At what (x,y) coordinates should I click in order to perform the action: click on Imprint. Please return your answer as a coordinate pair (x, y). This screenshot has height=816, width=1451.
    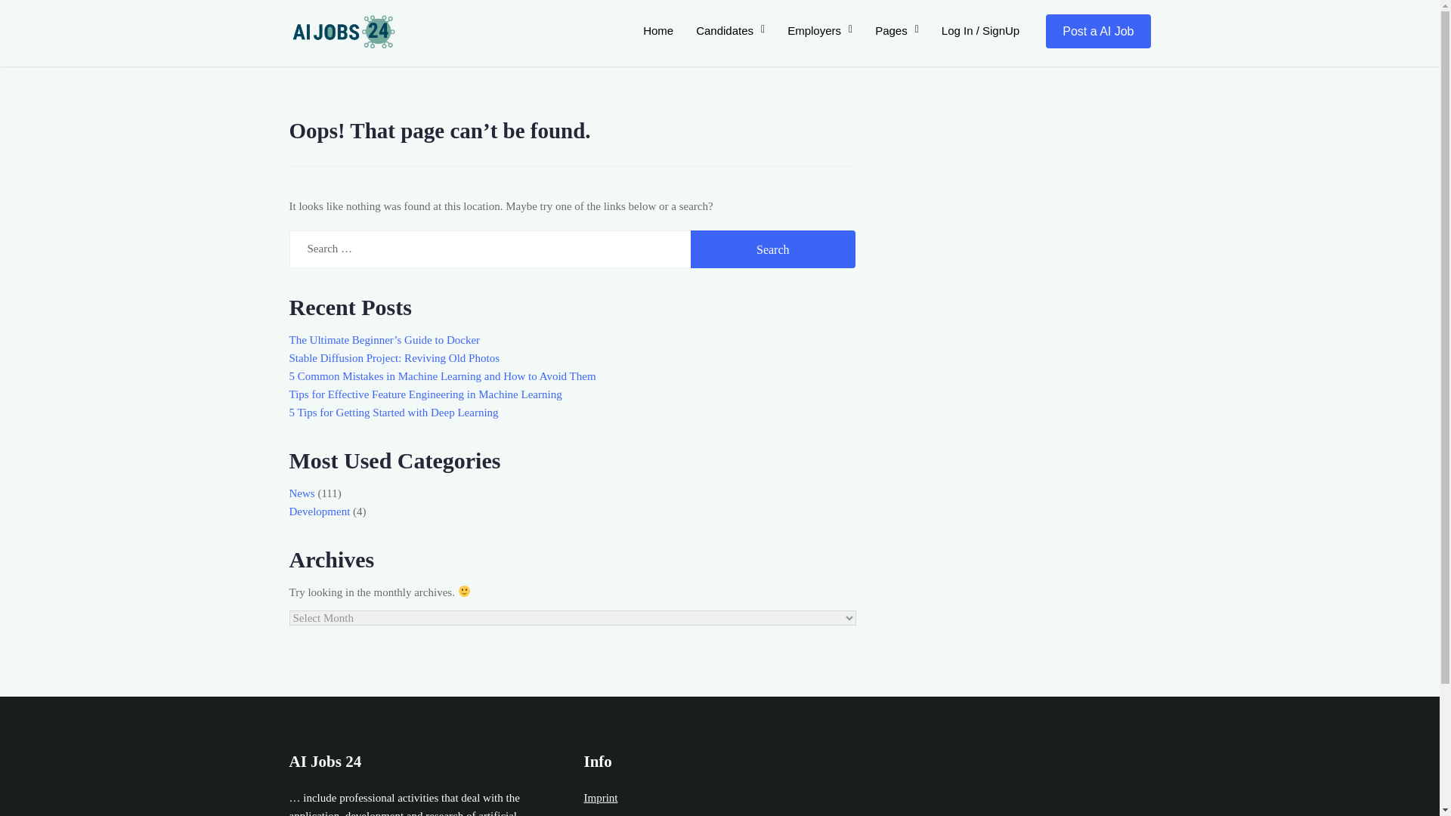
    Looking at the image, I should click on (600, 797).